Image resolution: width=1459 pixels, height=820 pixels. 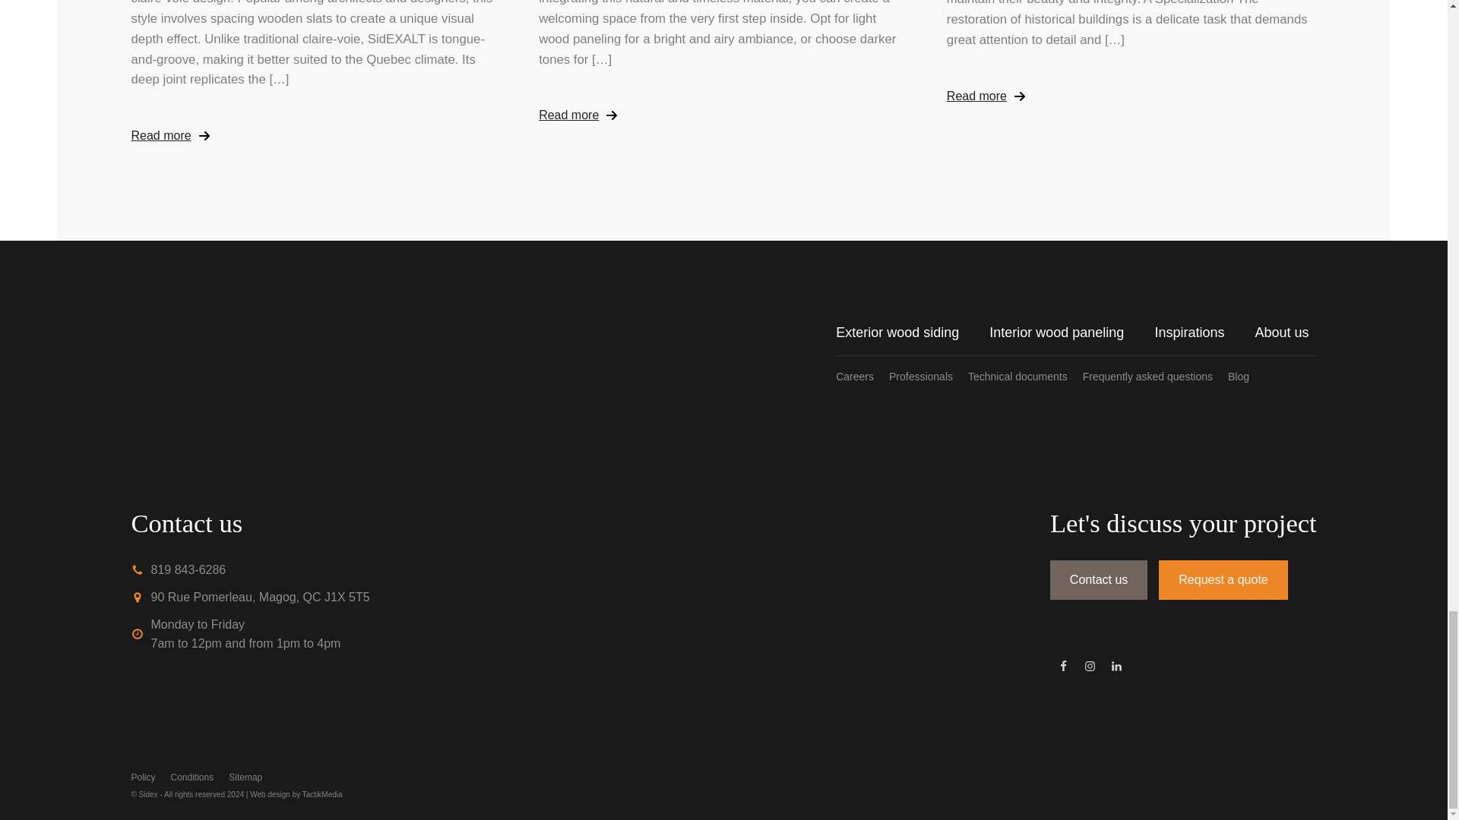 I want to click on Technical documents, so click(x=1025, y=376).